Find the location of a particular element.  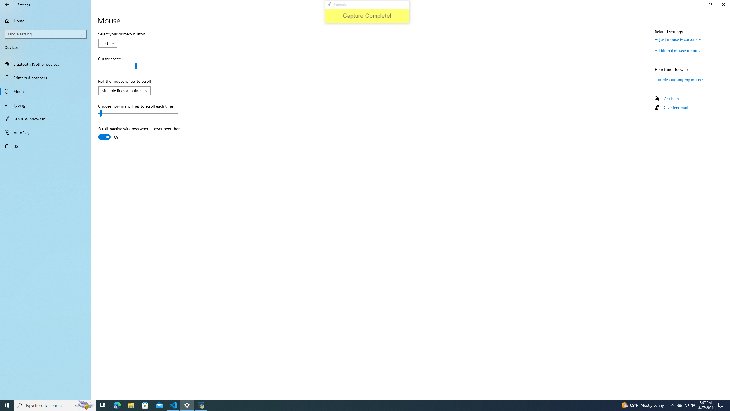

Minimize Settings is located at coordinates (697, 5).